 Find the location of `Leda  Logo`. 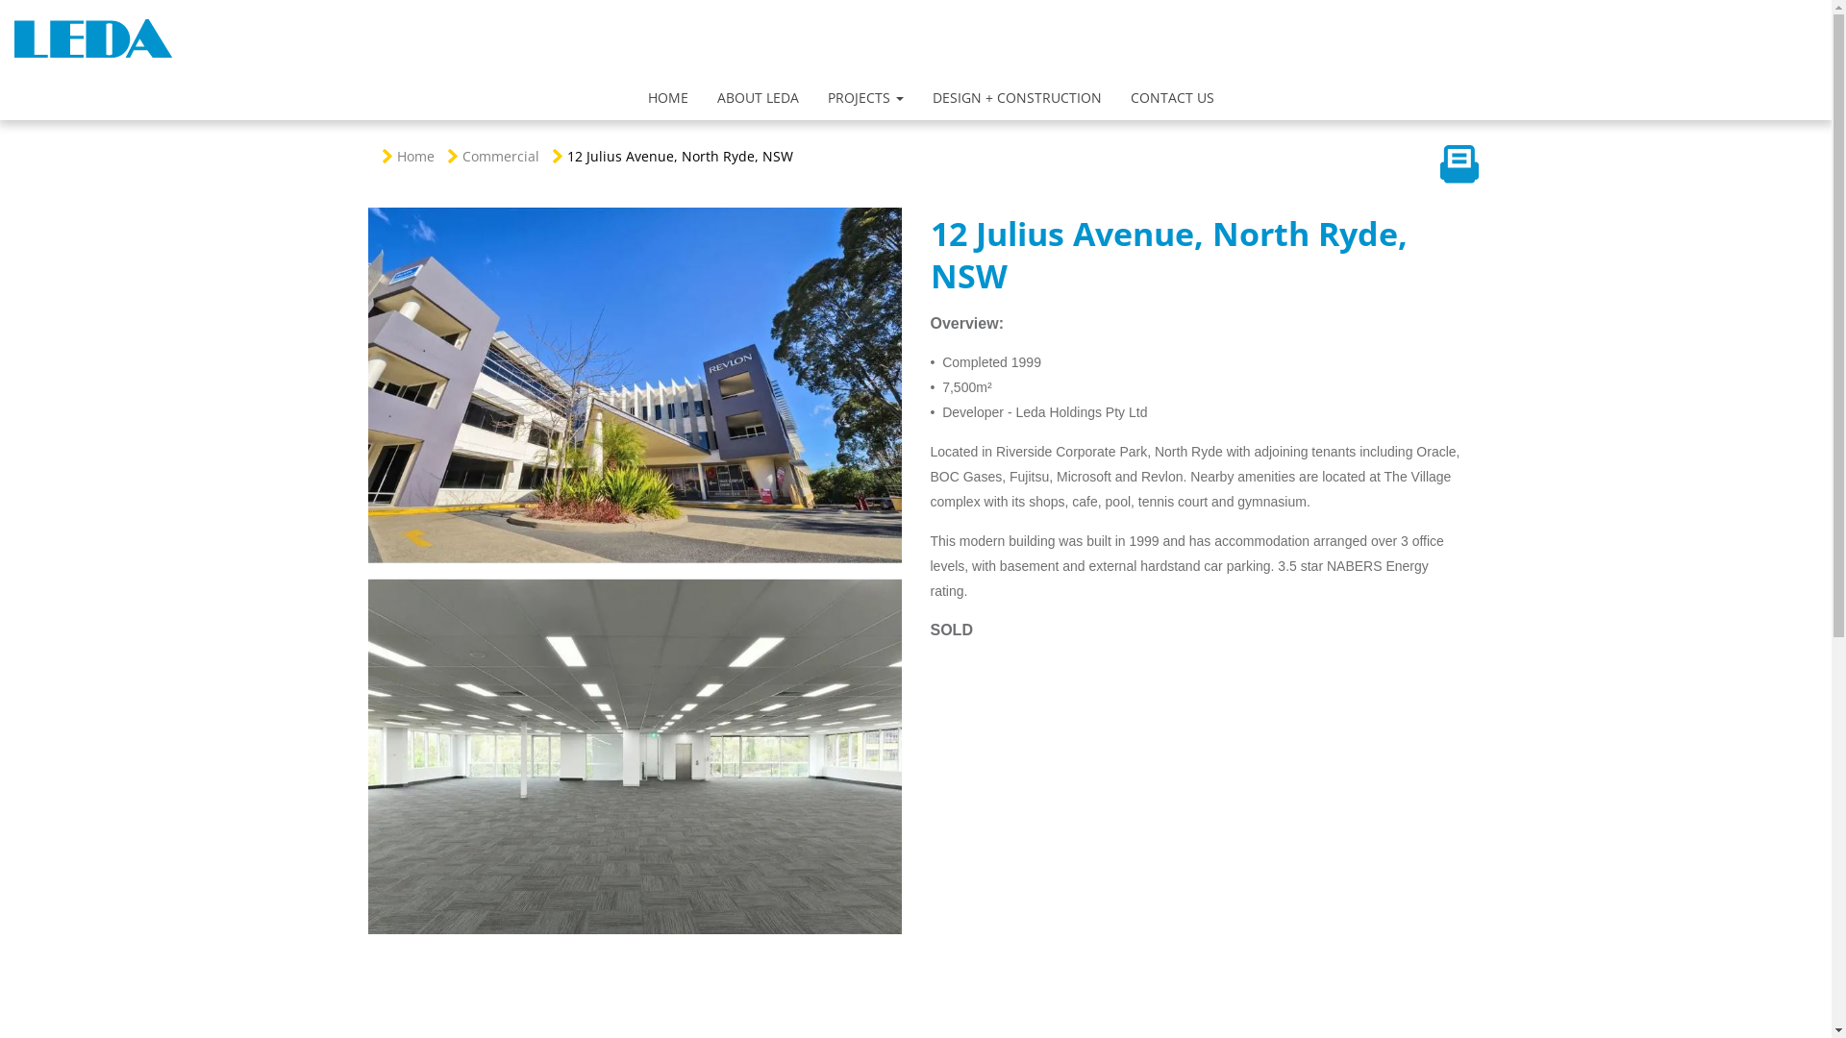

Leda  Logo is located at coordinates (92, 38).